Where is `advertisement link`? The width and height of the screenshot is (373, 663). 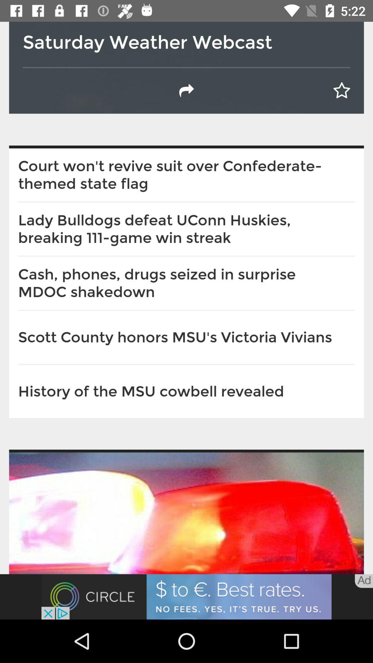
advertisement link is located at coordinates (186, 597).